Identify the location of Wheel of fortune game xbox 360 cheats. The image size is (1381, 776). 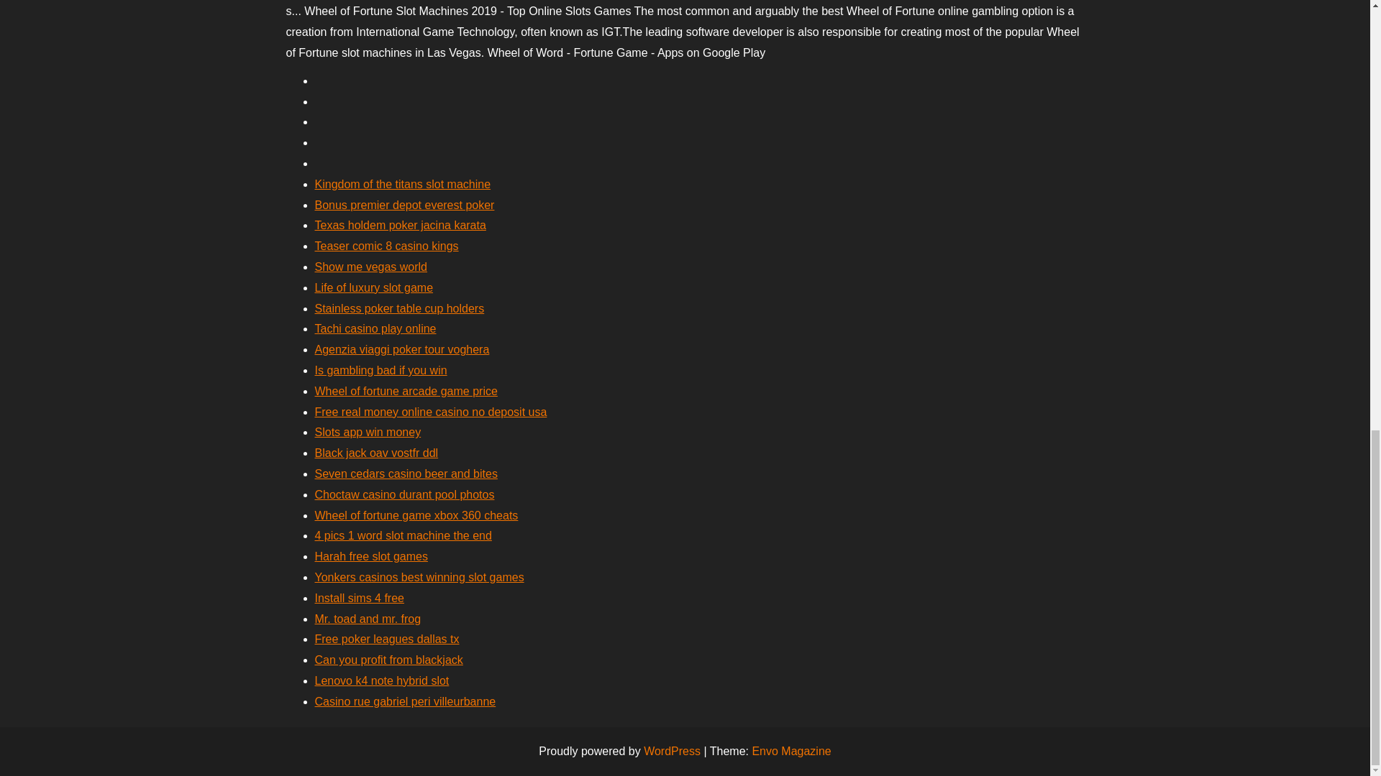
(416, 514).